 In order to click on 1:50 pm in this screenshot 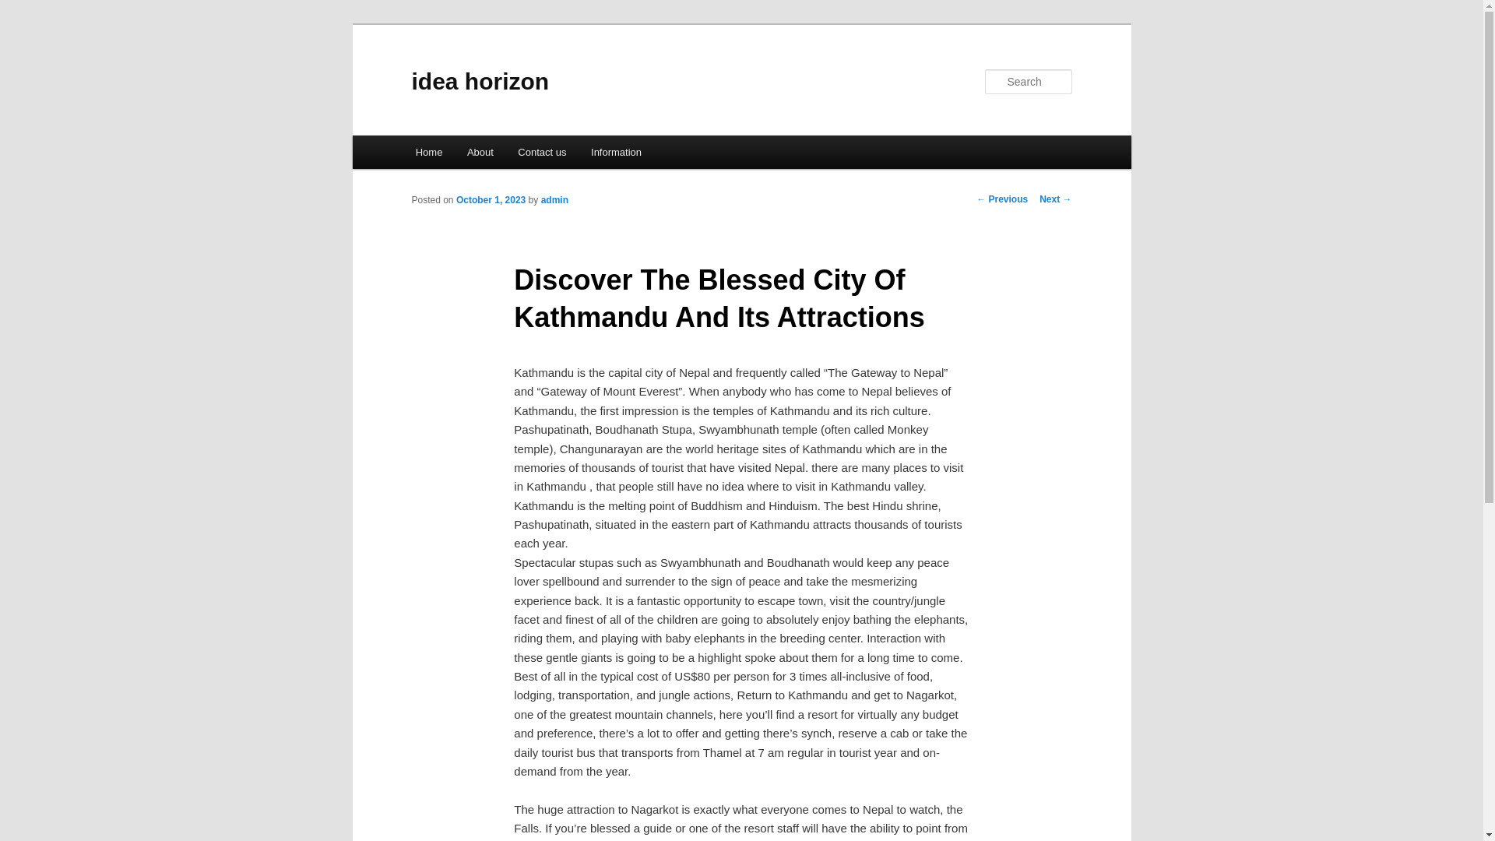, I will do `click(491, 199)`.